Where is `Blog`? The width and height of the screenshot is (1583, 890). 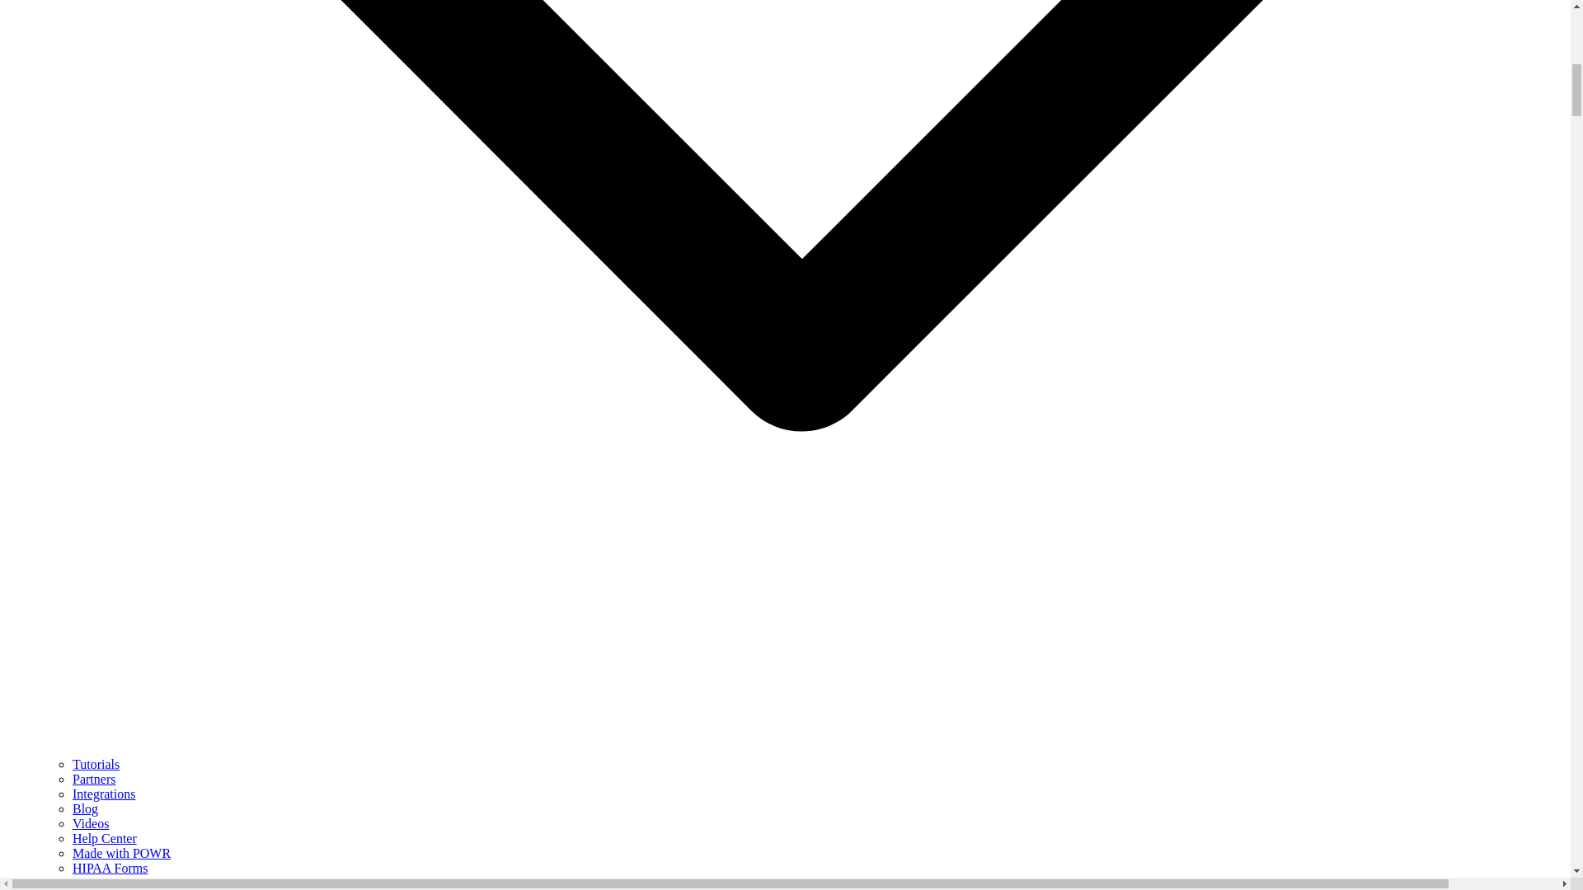 Blog is located at coordinates (86, 809).